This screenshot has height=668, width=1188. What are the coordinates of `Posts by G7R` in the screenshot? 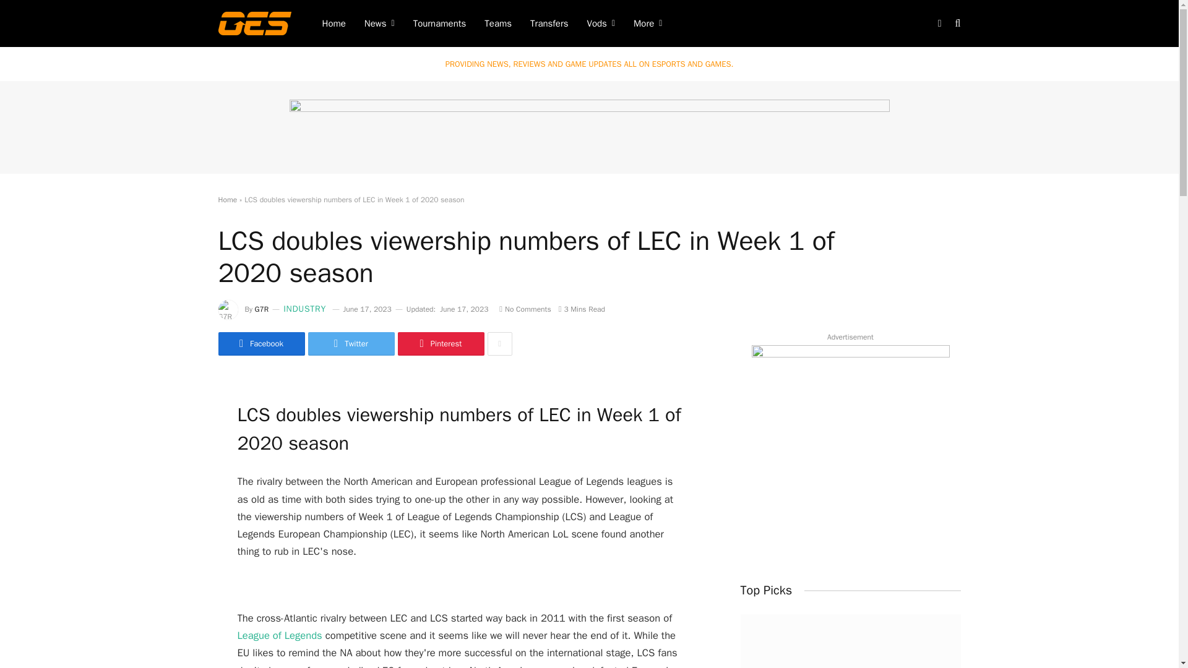 It's located at (262, 309).